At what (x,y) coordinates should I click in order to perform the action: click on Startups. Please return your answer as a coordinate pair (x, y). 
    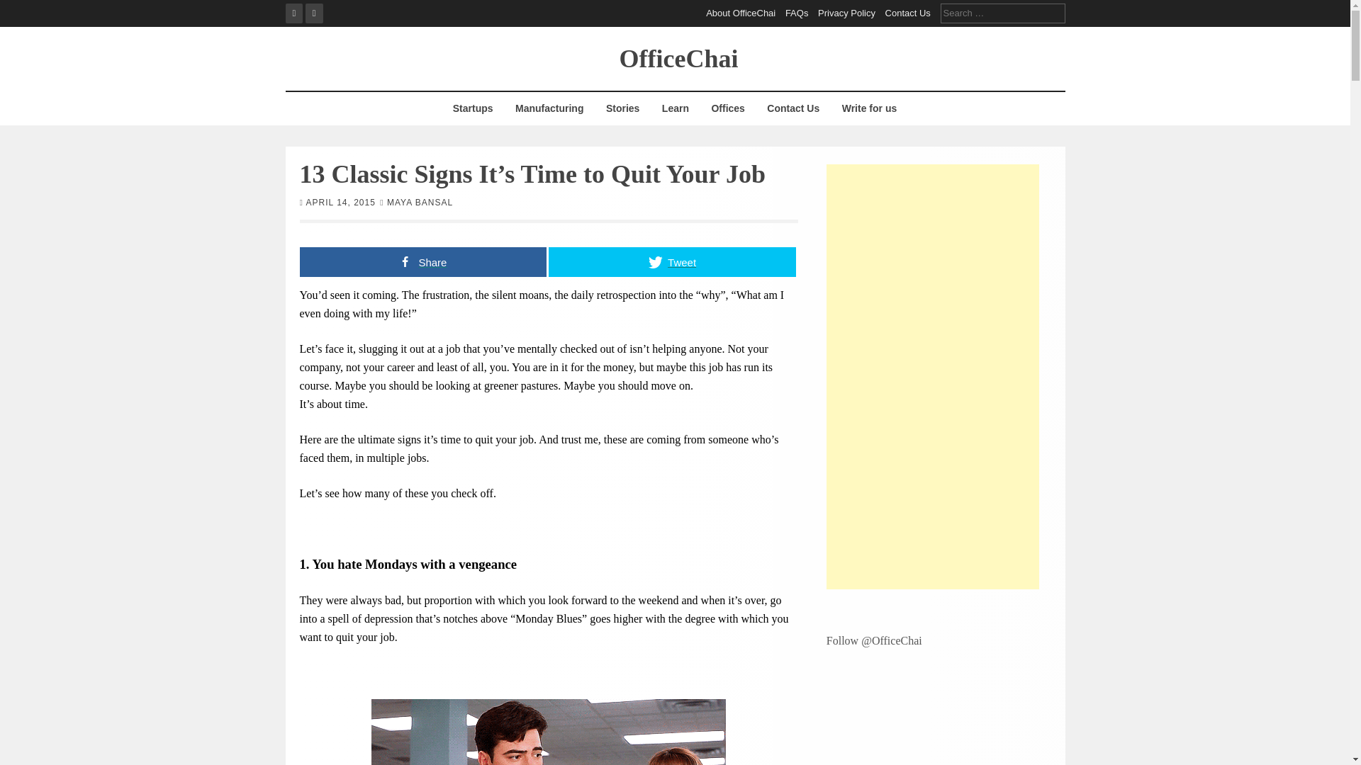
    Looking at the image, I should click on (472, 108).